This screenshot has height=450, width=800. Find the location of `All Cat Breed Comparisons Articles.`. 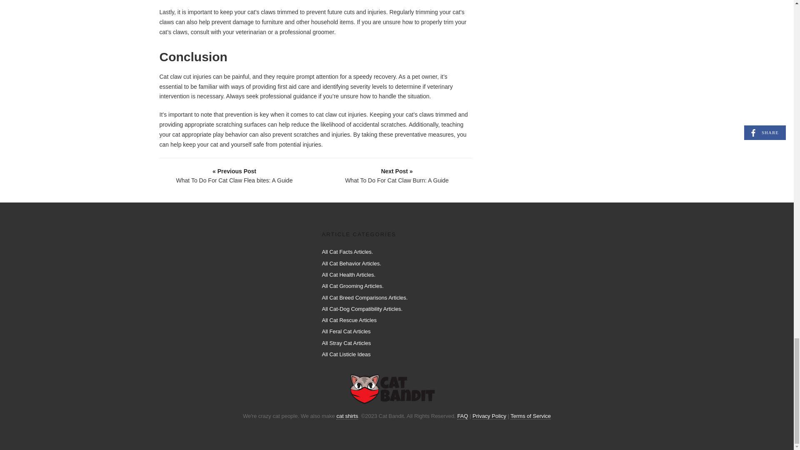

All Cat Breed Comparisons Articles. is located at coordinates (364, 297).